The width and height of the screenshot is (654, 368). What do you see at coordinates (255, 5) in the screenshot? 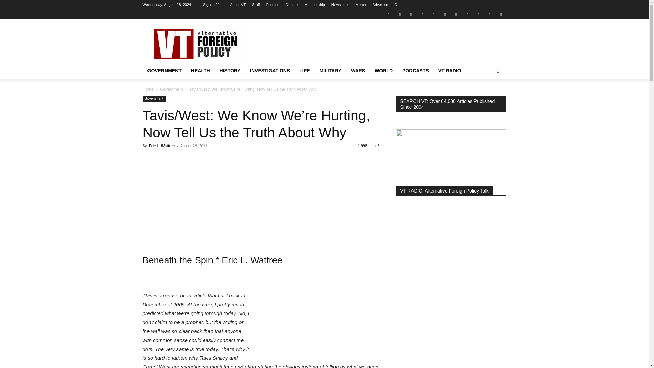
I see `Staff` at bounding box center [255, 5].